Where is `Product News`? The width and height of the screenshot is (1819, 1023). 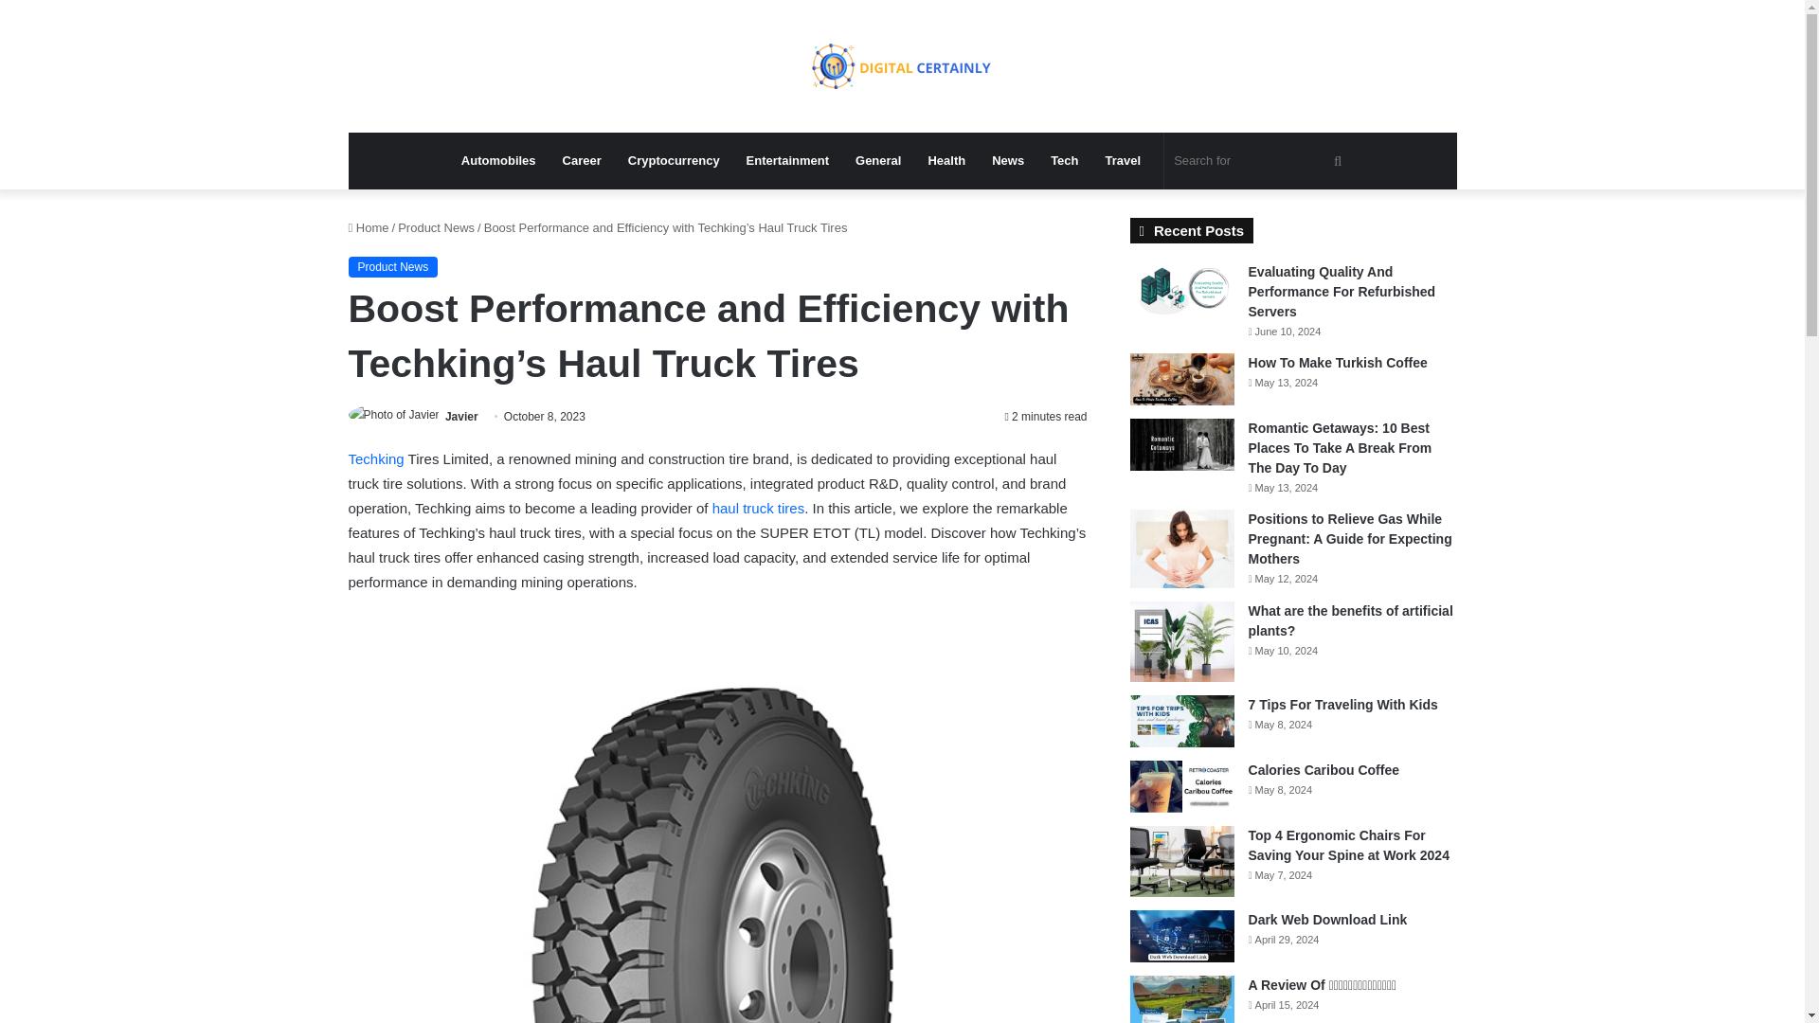 Product News is located at coordinates (393, 267).